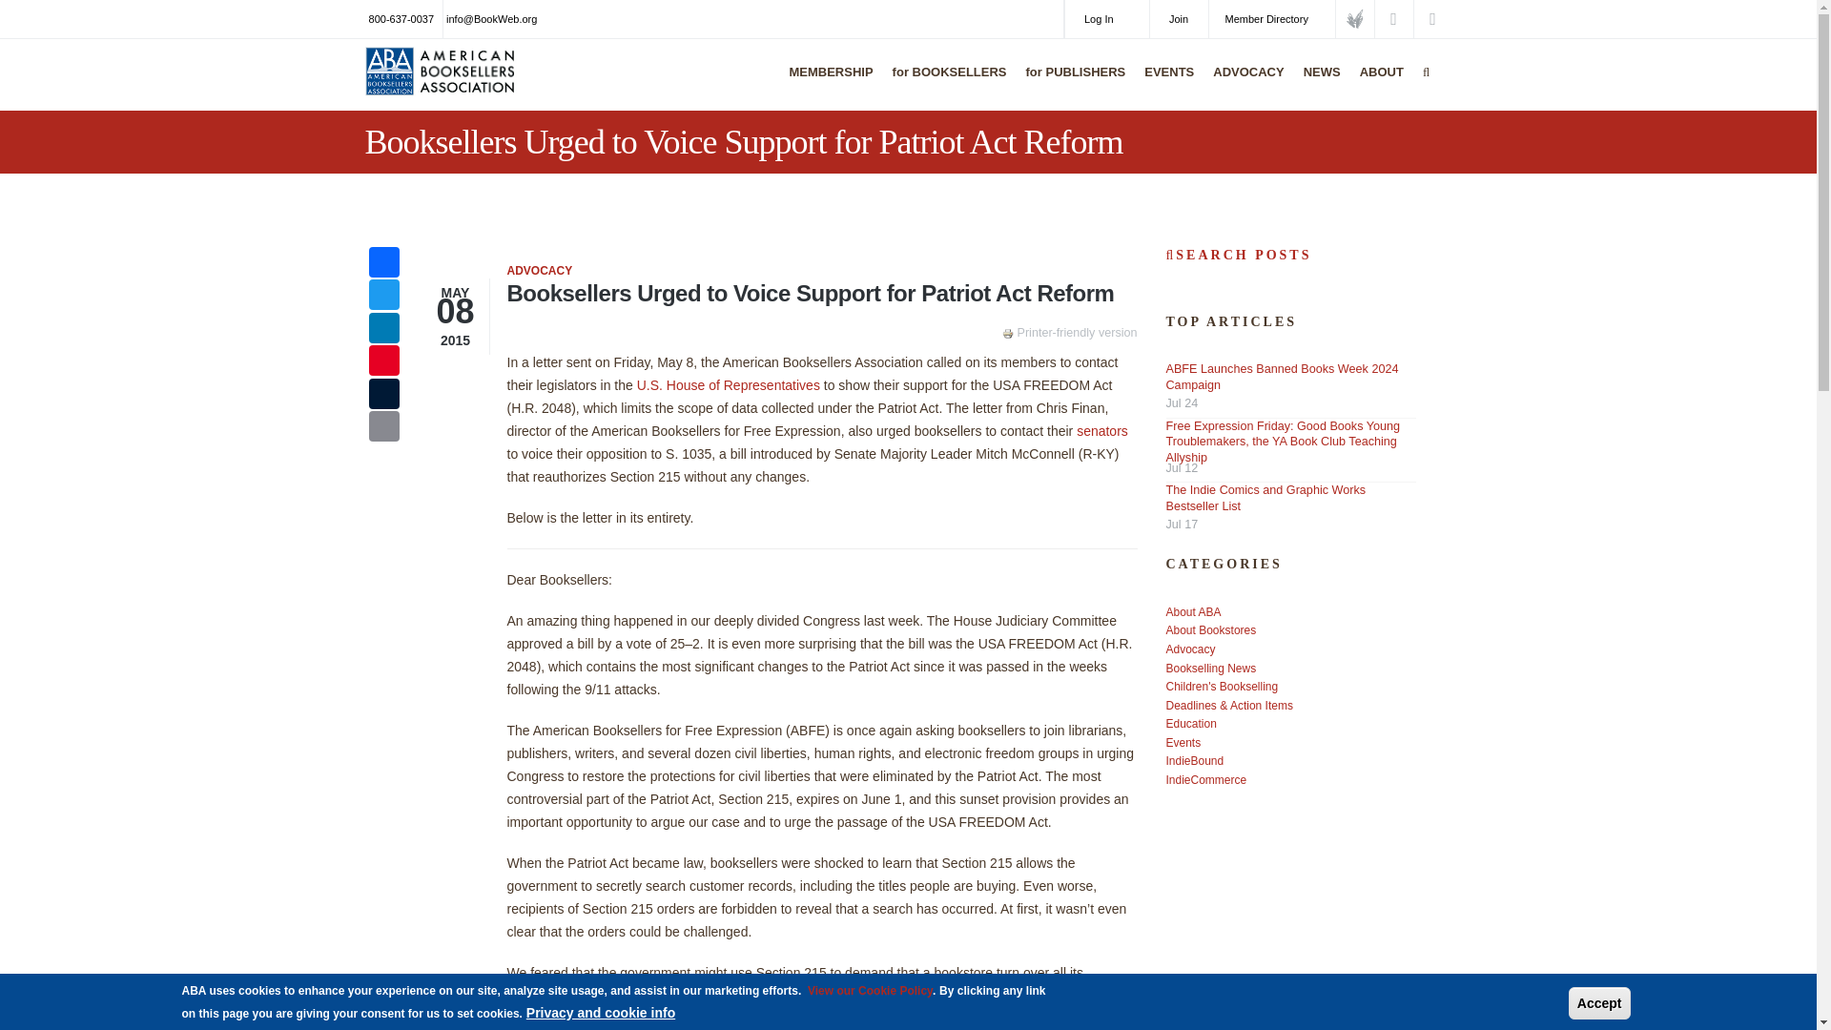  Describe the element at coordinates (1317, 84) in the screenshot. I see `NEWS` at that location.